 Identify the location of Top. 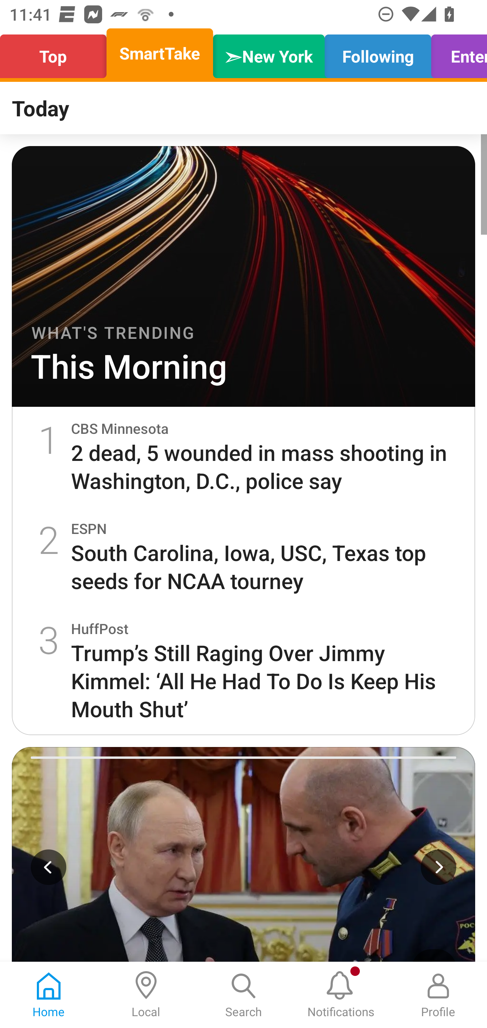
(57, 53).